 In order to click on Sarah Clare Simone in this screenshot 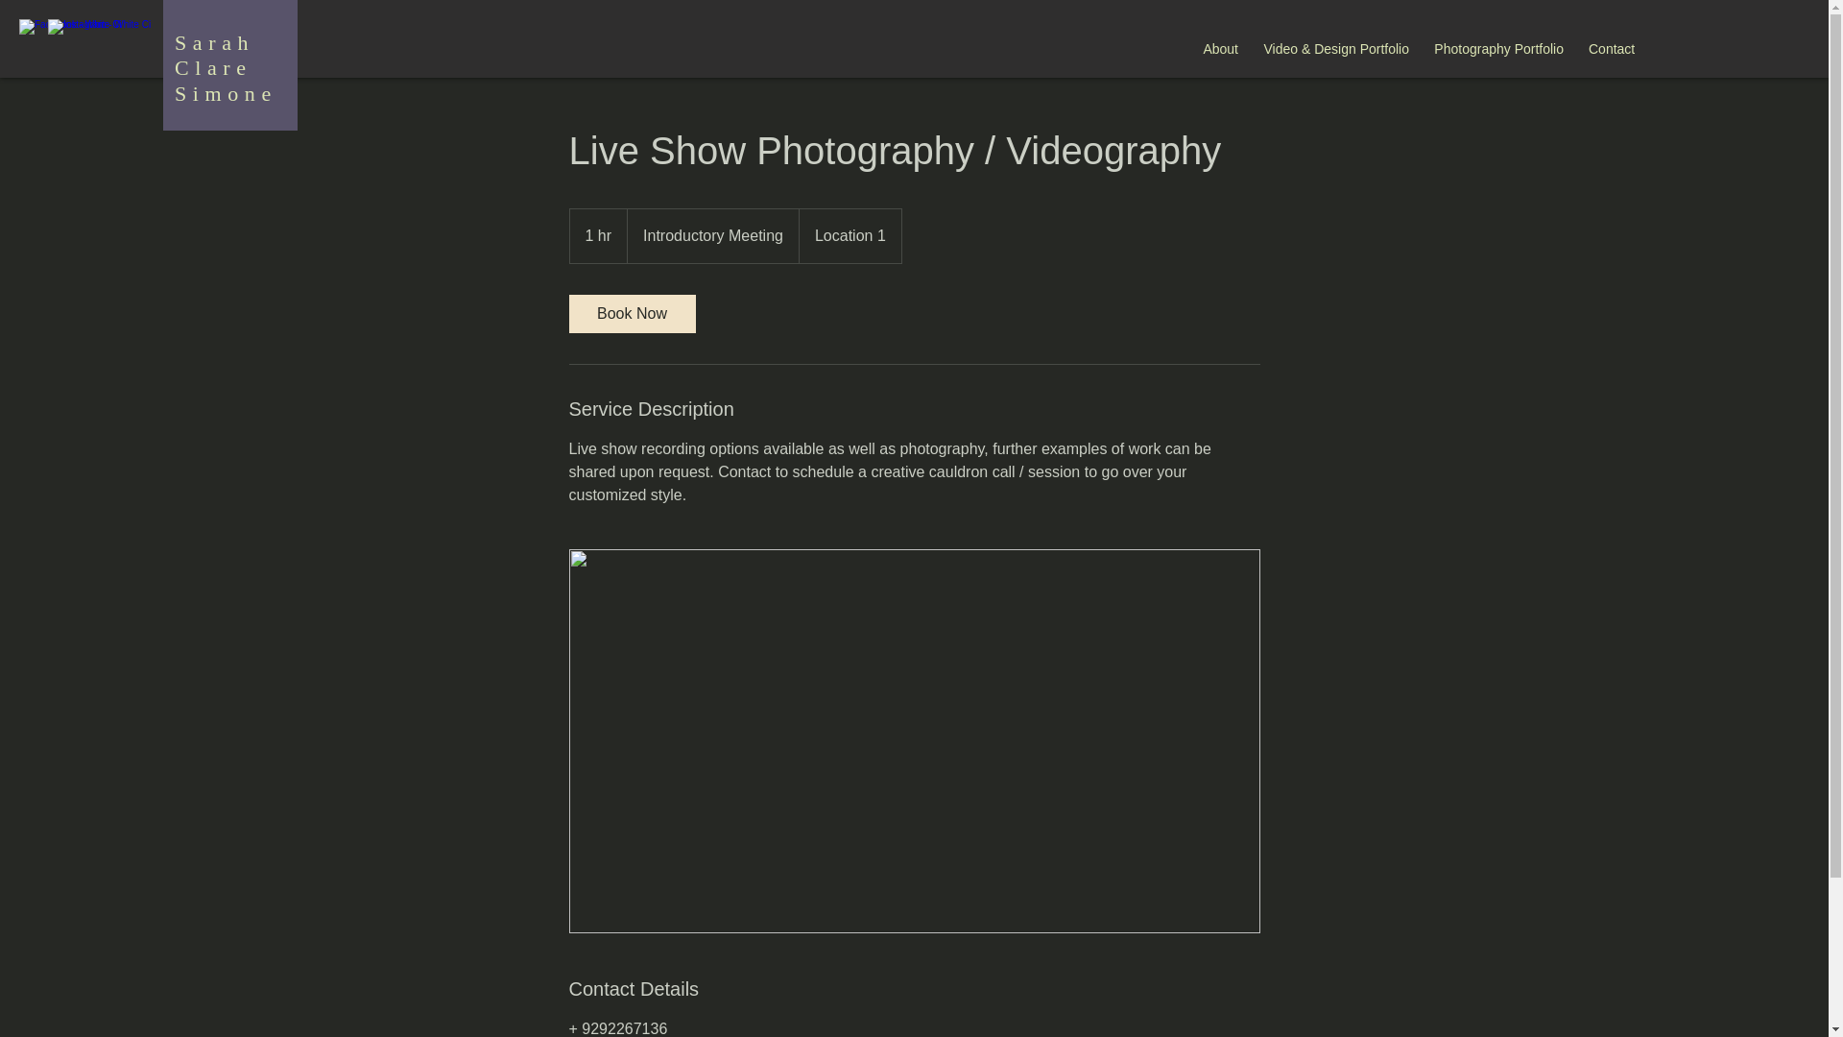, I will do `click(227, 68)`.